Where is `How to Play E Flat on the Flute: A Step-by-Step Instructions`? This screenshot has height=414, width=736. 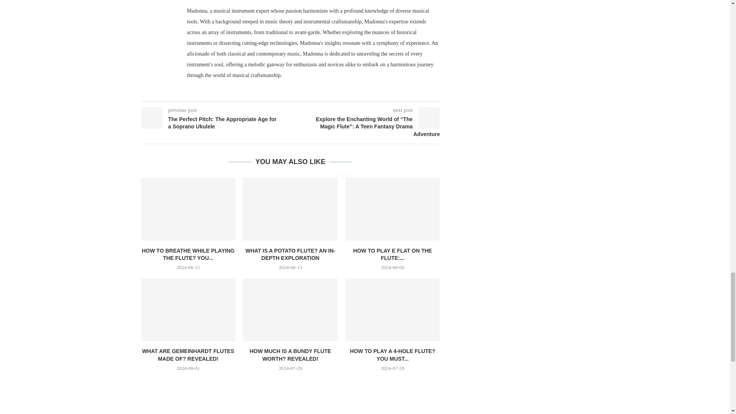
How to Play E Flat on the Flute: A Step-by-Step Instructions is located at coordinates (393, 209).